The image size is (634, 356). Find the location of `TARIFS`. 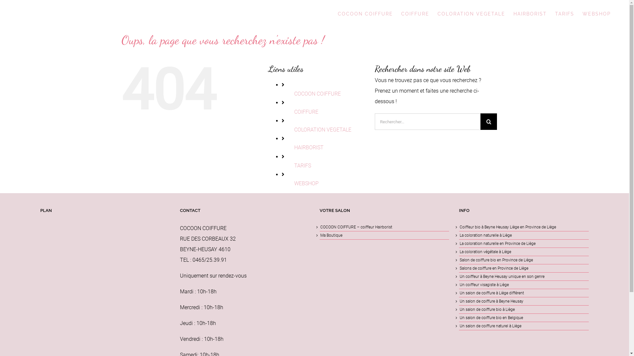

TARIFS is located at coordinates (565, 14).